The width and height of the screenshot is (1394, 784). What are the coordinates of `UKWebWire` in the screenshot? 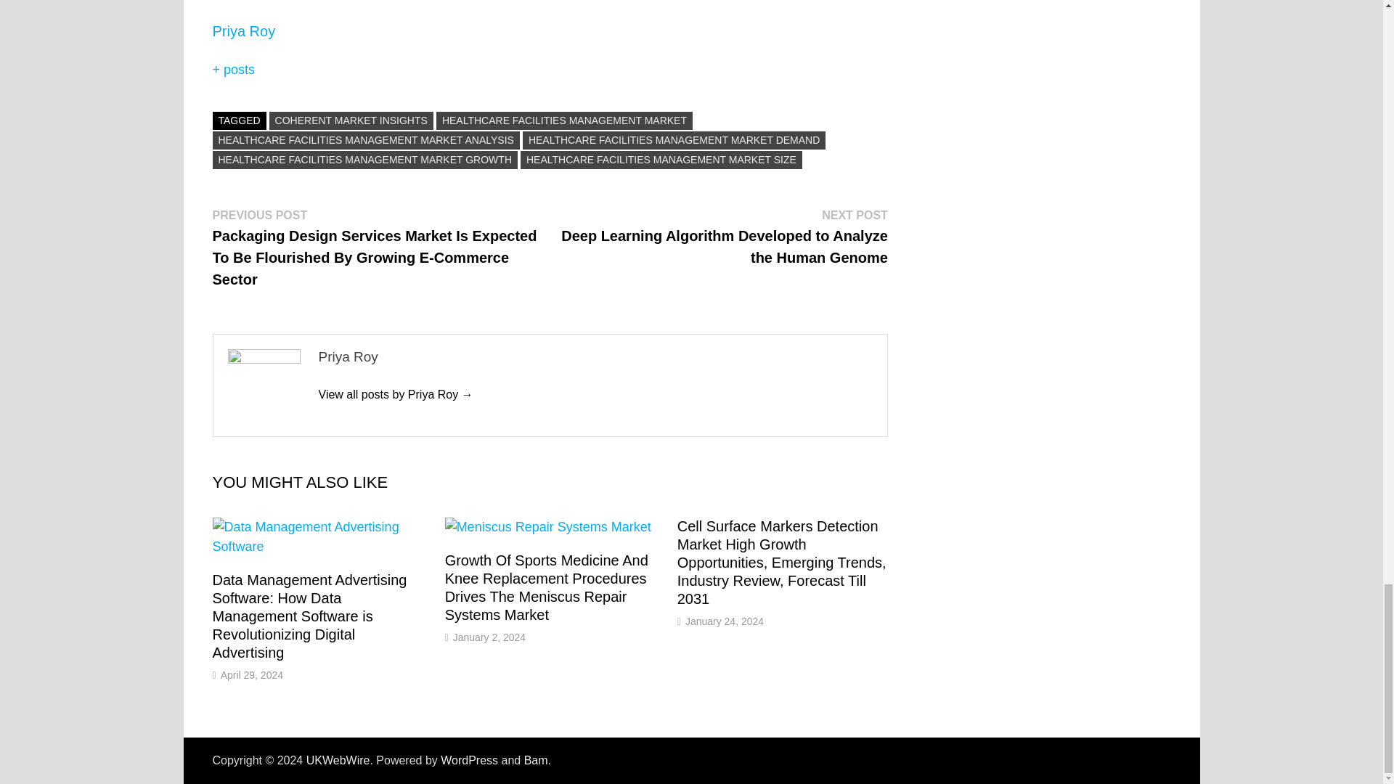 It's located at (338, 760).